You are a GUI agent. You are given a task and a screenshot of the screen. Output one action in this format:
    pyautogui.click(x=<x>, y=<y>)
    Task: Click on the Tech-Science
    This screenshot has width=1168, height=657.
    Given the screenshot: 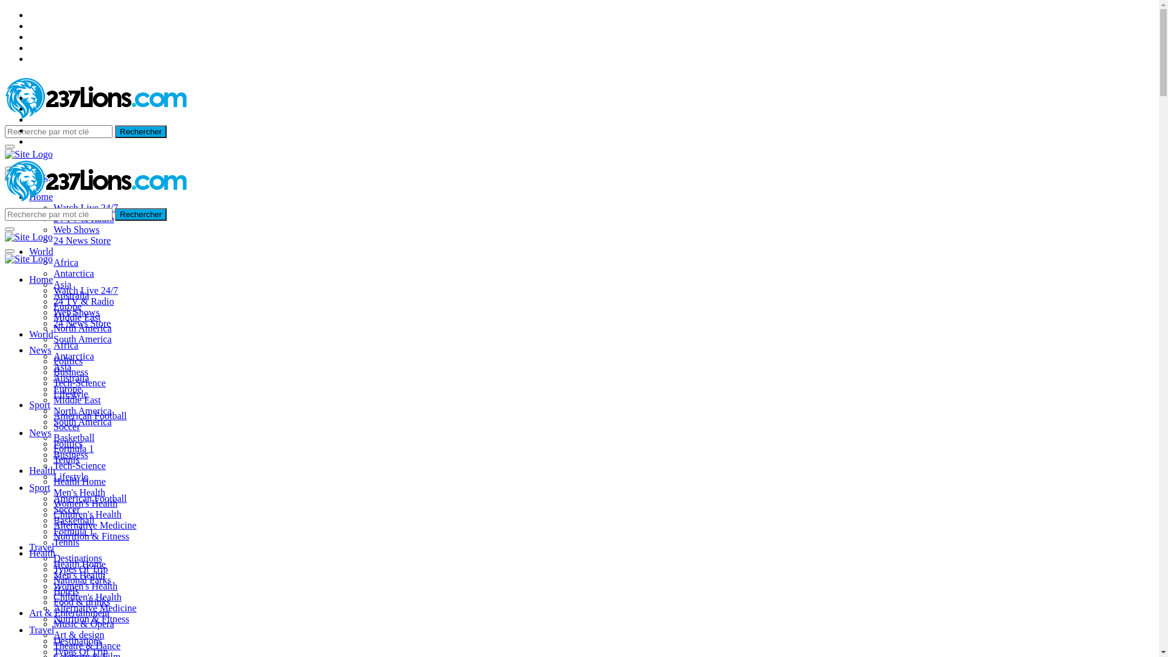 What is the action you would take?
    pyautogui.click(x=80, y=383)
    